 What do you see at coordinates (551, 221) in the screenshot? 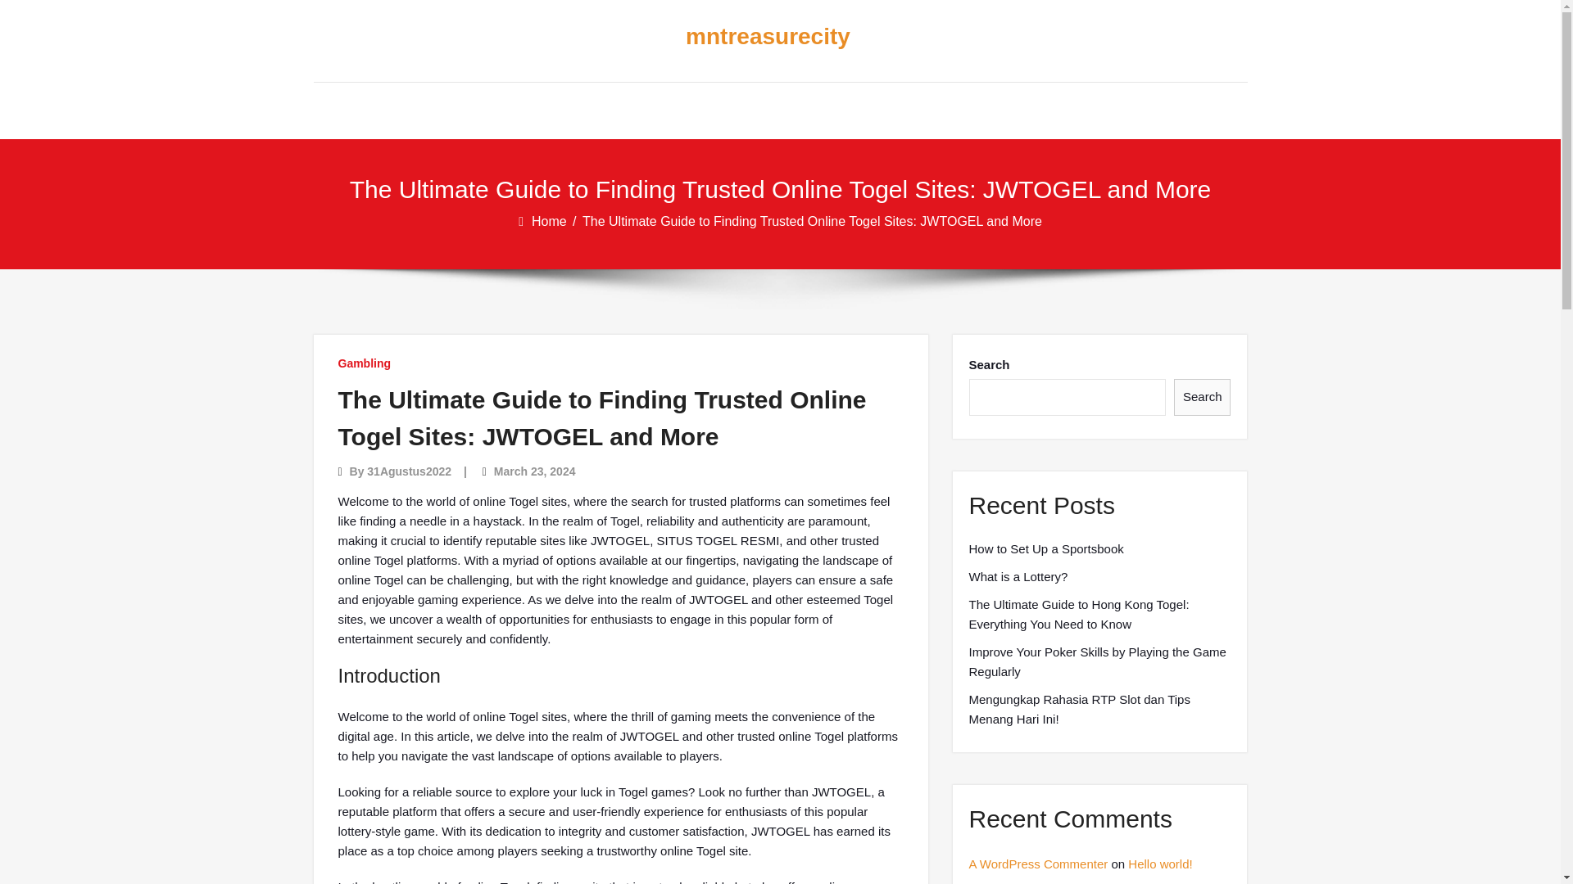
I see `Home` at bounding box center [551, 221].